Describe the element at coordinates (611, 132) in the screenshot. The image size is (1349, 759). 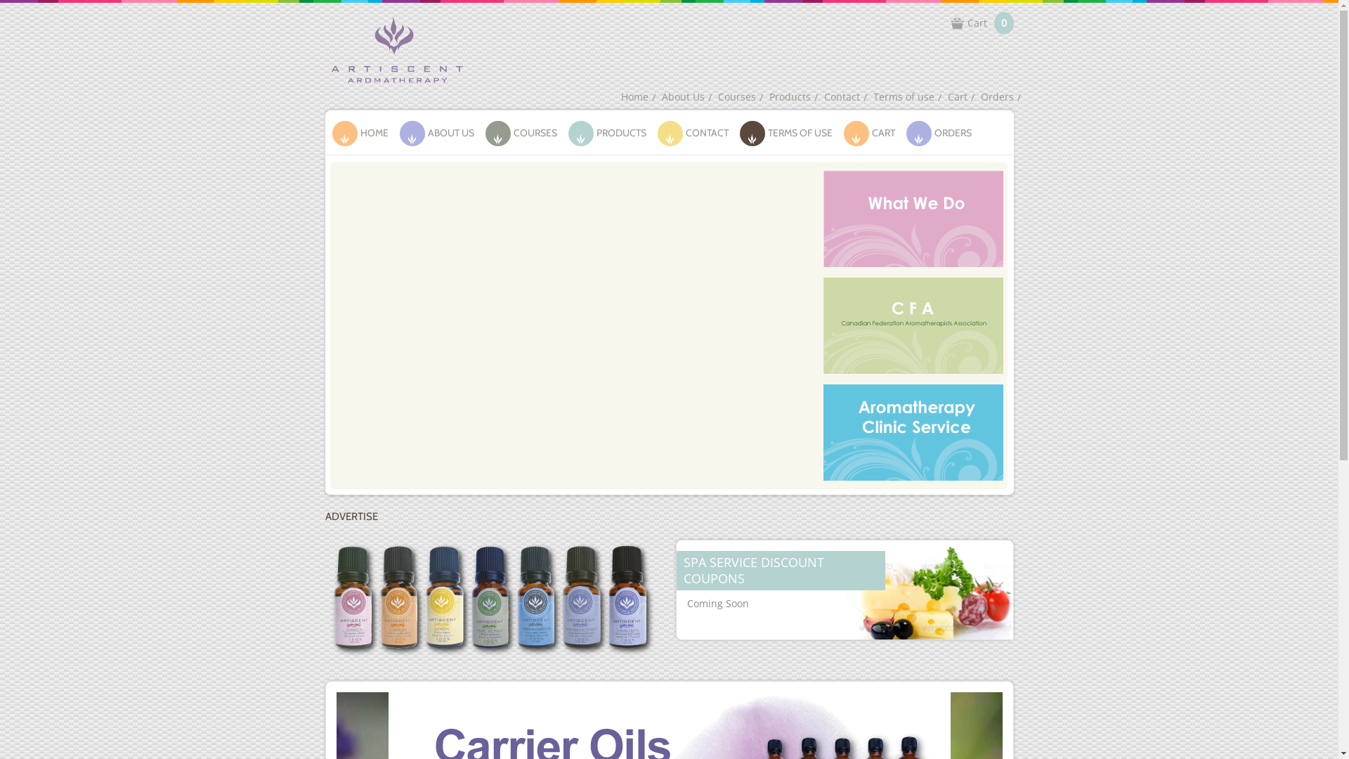
I see `PRODUCTS` at that location.